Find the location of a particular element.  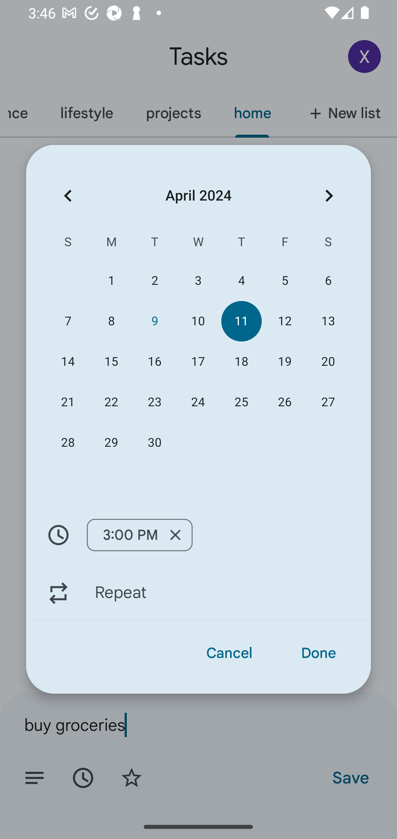

3:00 PM Remove 3:00 PM is located at coordinates (140, 535).